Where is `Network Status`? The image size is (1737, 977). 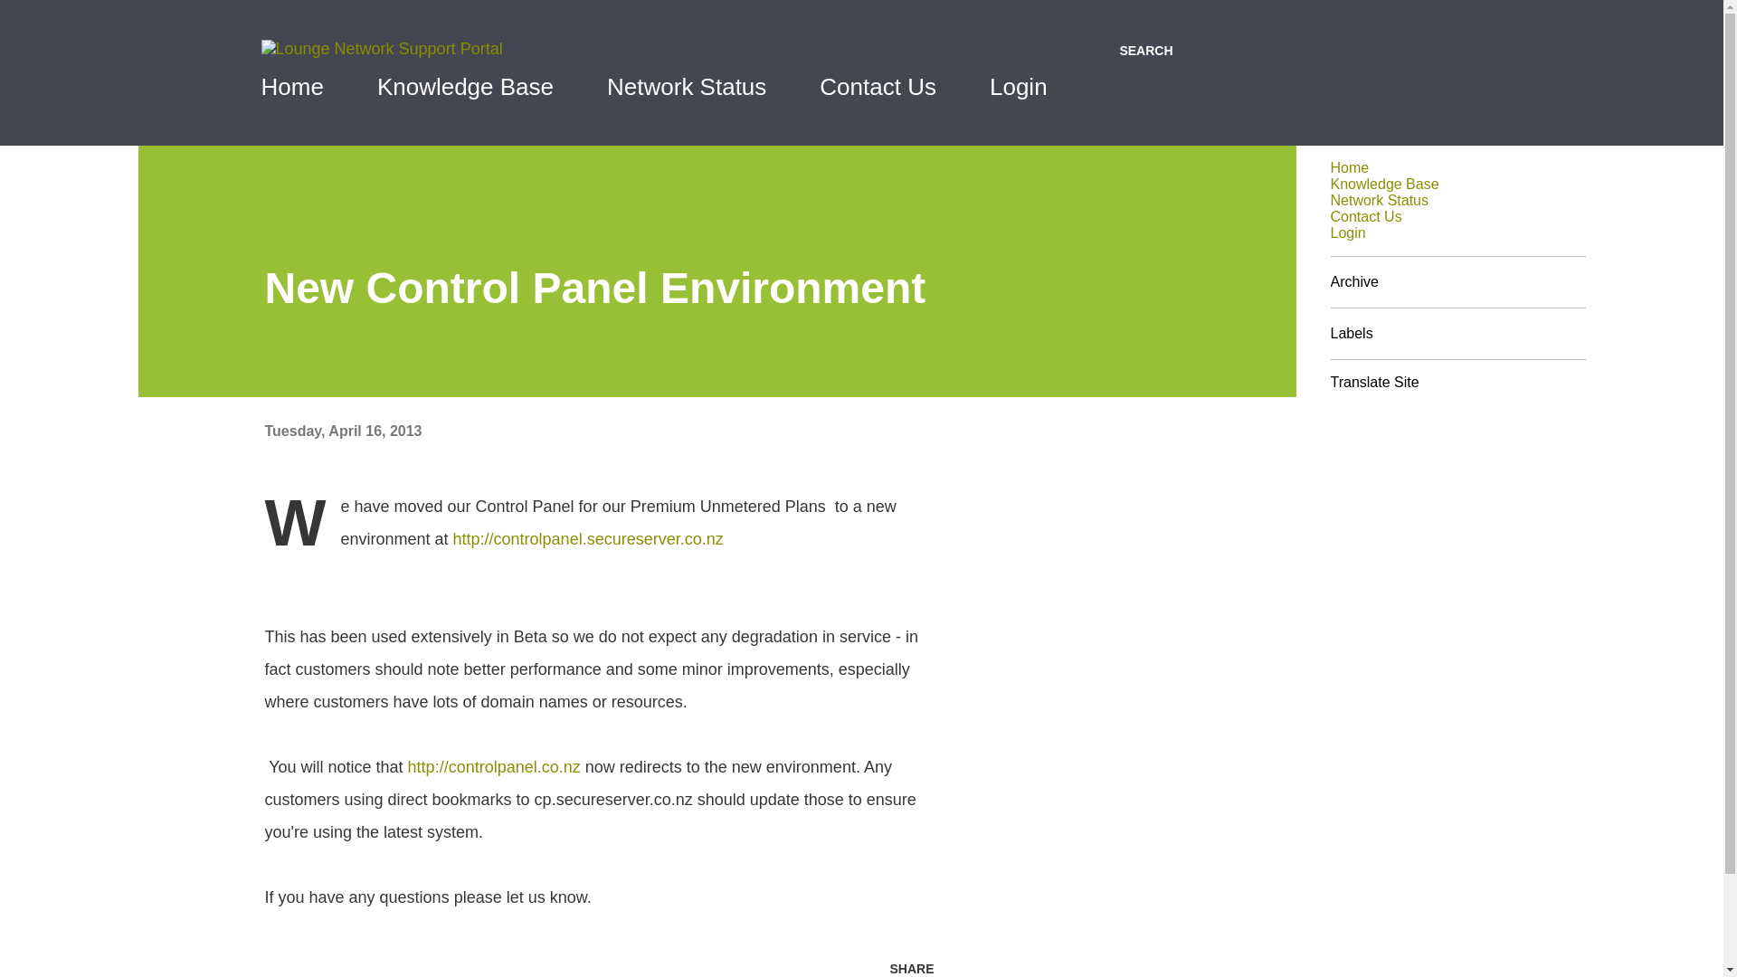 Network Status is located at coordinates (686, 87).